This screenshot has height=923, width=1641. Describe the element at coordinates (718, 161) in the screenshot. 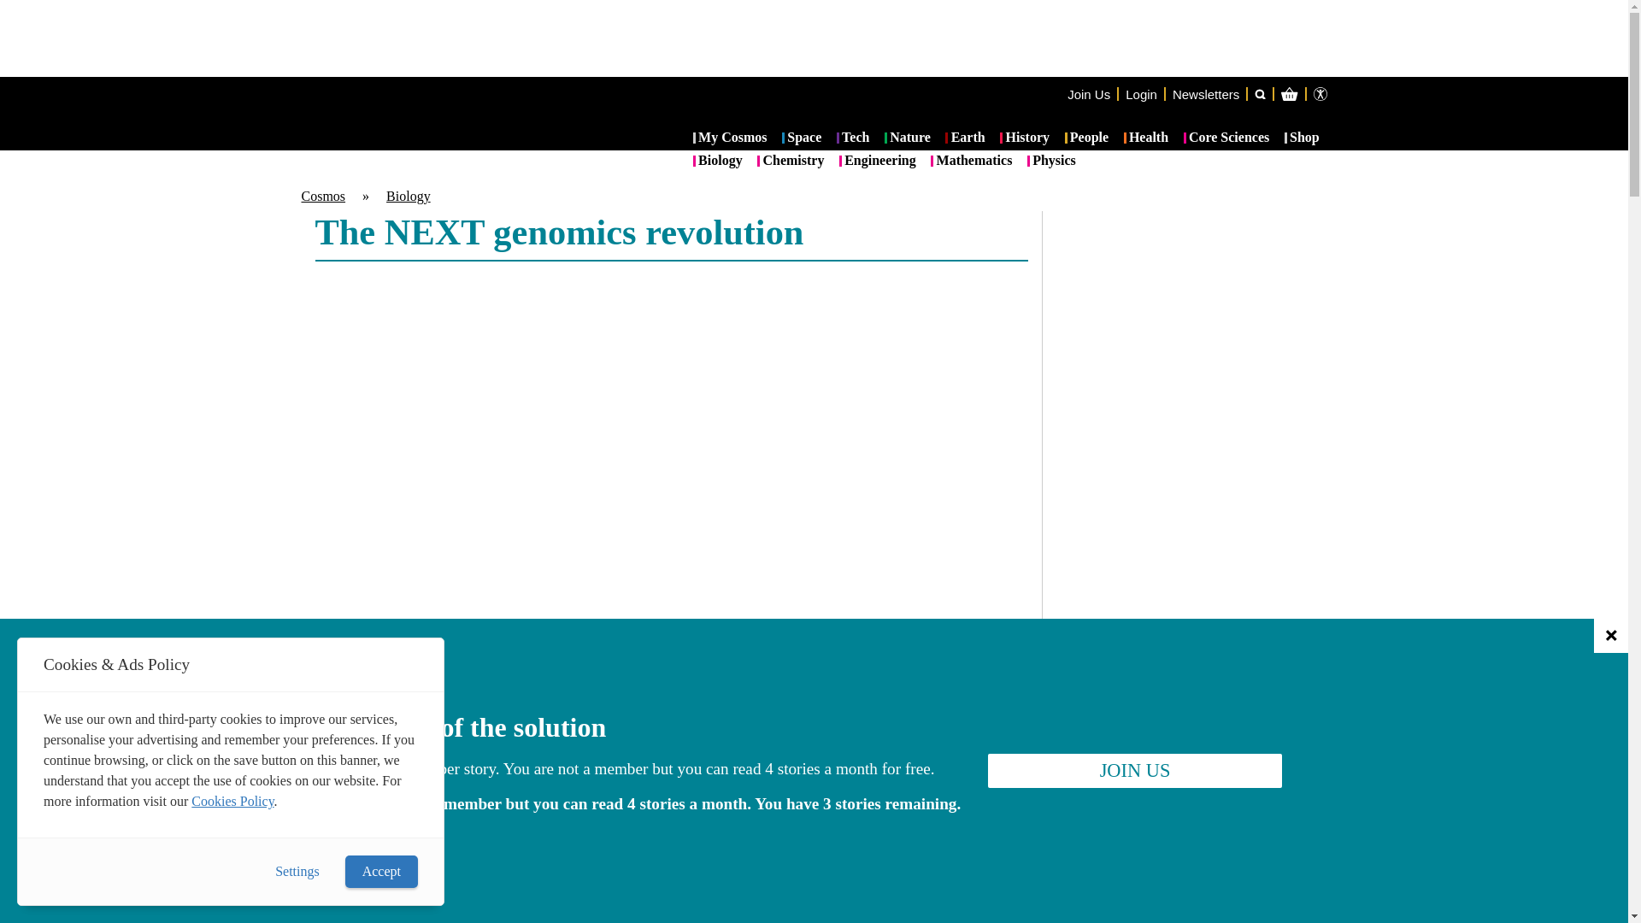

I see `Biology` at that location.